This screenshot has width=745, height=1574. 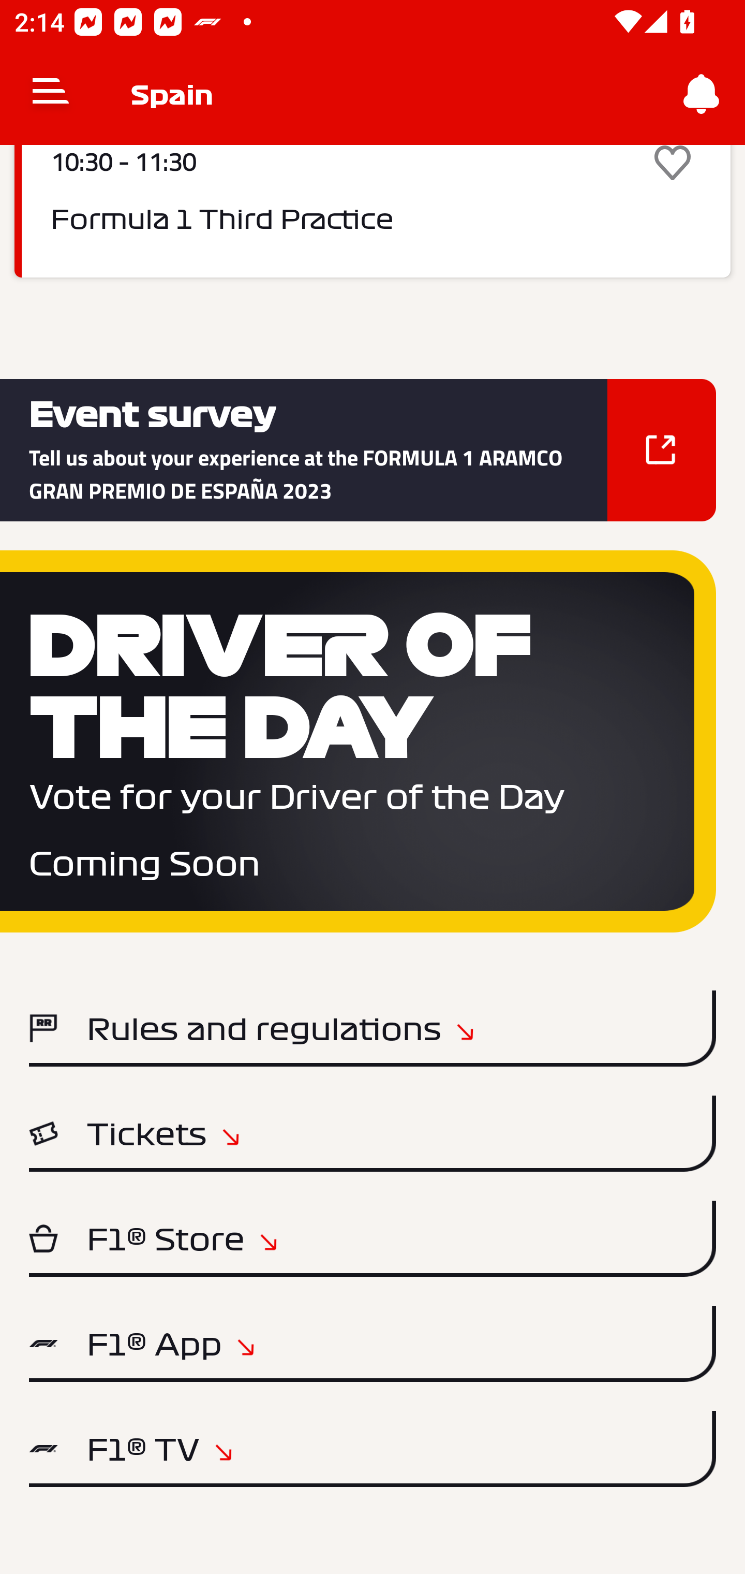 I want to click on Notifications, so click(x=702, y=94).